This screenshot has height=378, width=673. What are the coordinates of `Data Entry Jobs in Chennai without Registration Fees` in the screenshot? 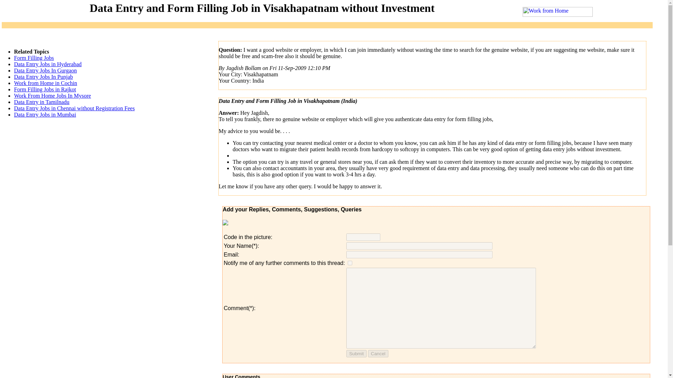 It's located at (74, 108).